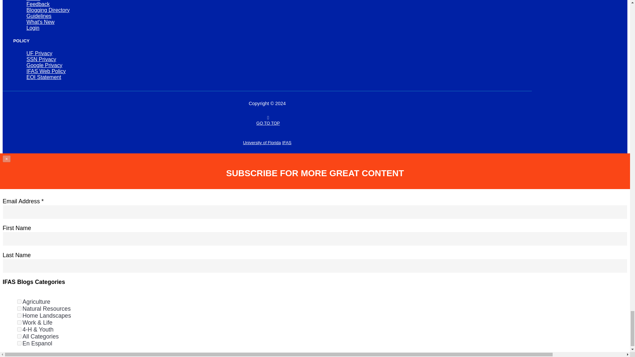  I want to click on 2, so click(19, 308).